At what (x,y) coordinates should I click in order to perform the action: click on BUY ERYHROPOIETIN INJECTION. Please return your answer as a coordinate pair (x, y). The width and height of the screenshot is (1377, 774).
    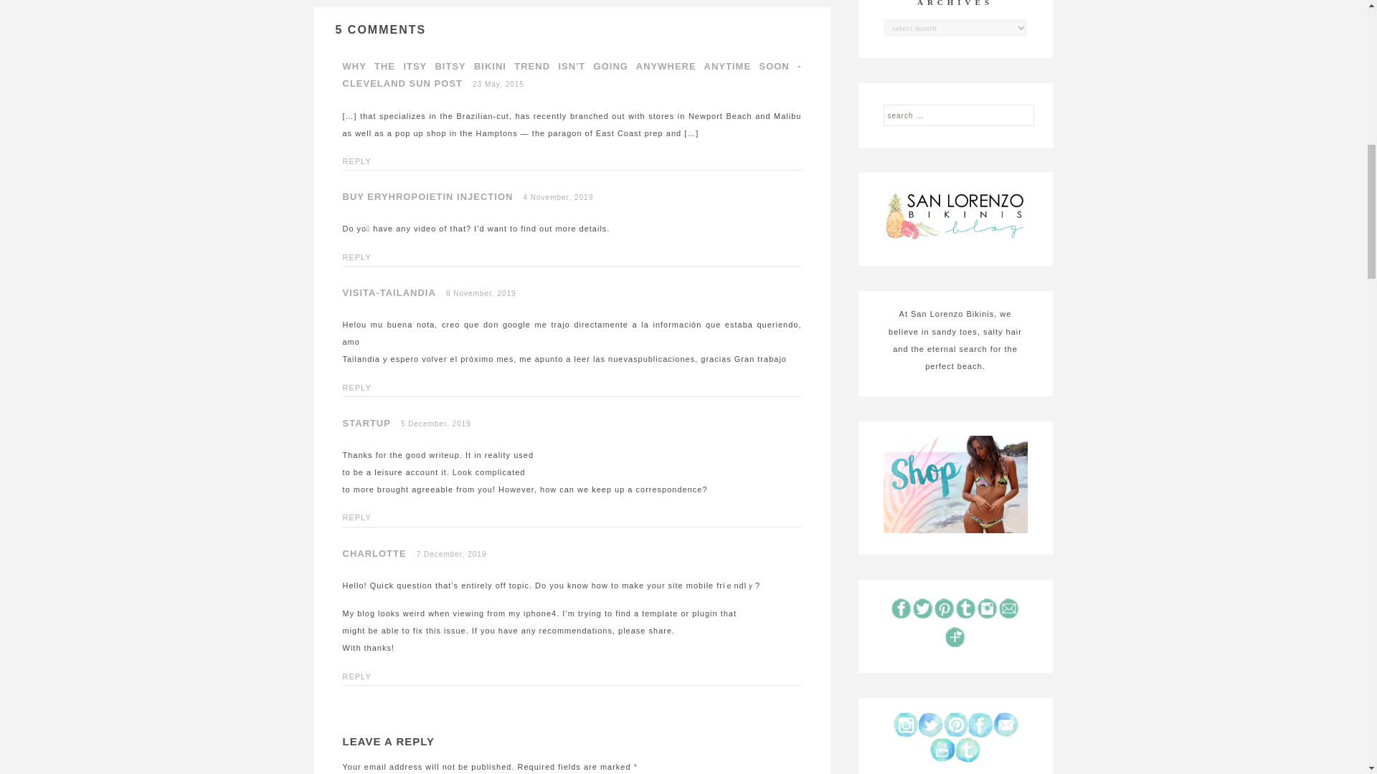
    Looking at the image, I should click on (428, 196).